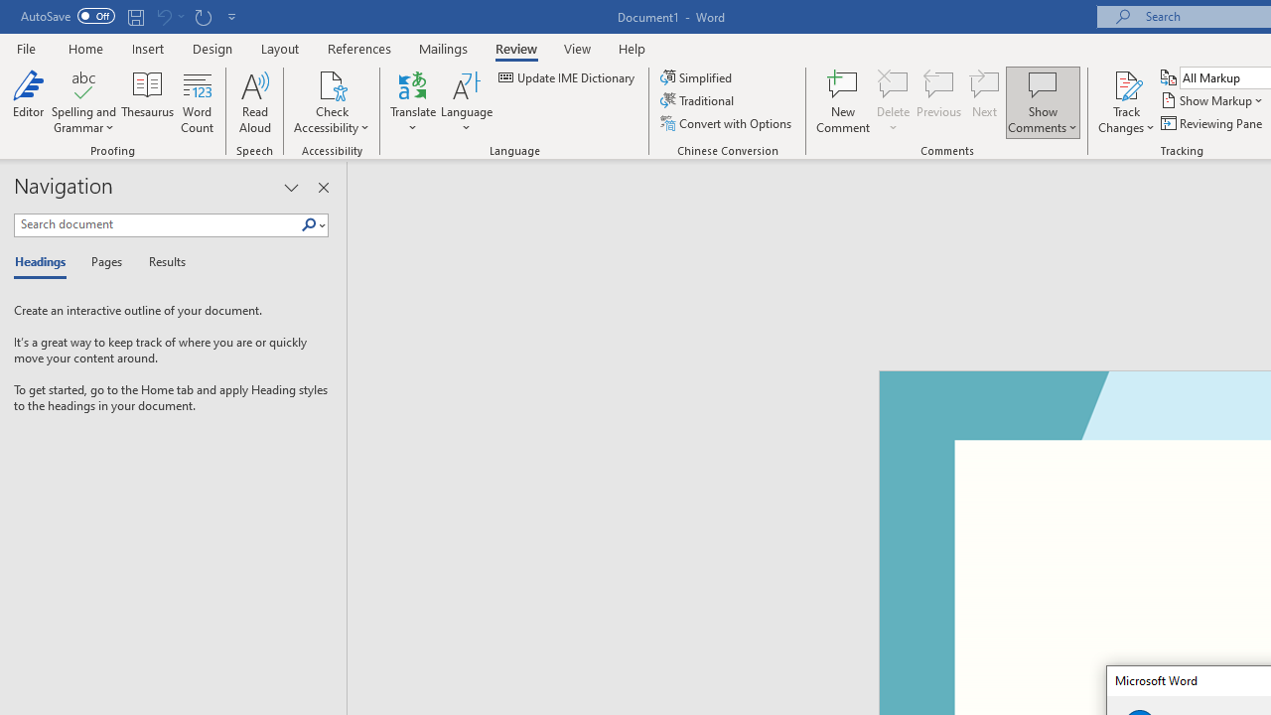 The image size is (1271, 715). Describe the element at coordinates (135, 16) in the screenshot. I see `Save` at that location.